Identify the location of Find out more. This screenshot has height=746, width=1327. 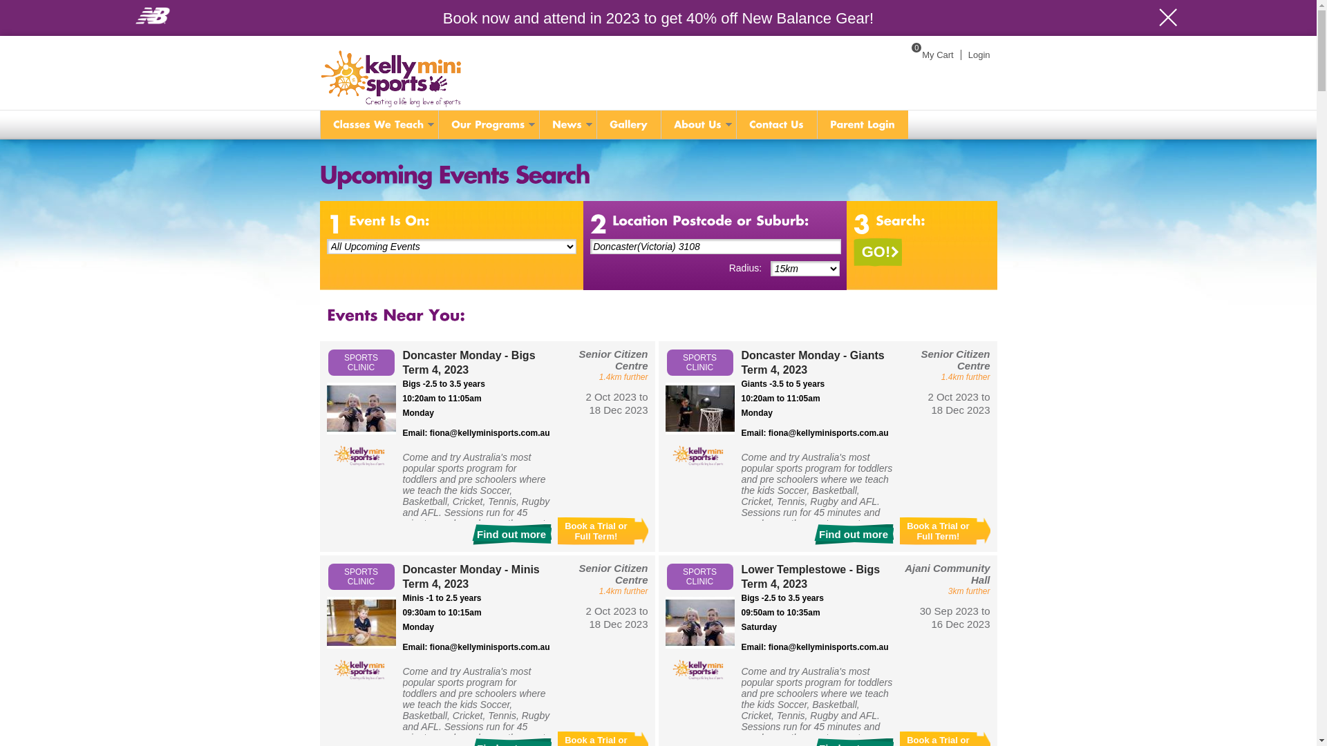
(511, 535).